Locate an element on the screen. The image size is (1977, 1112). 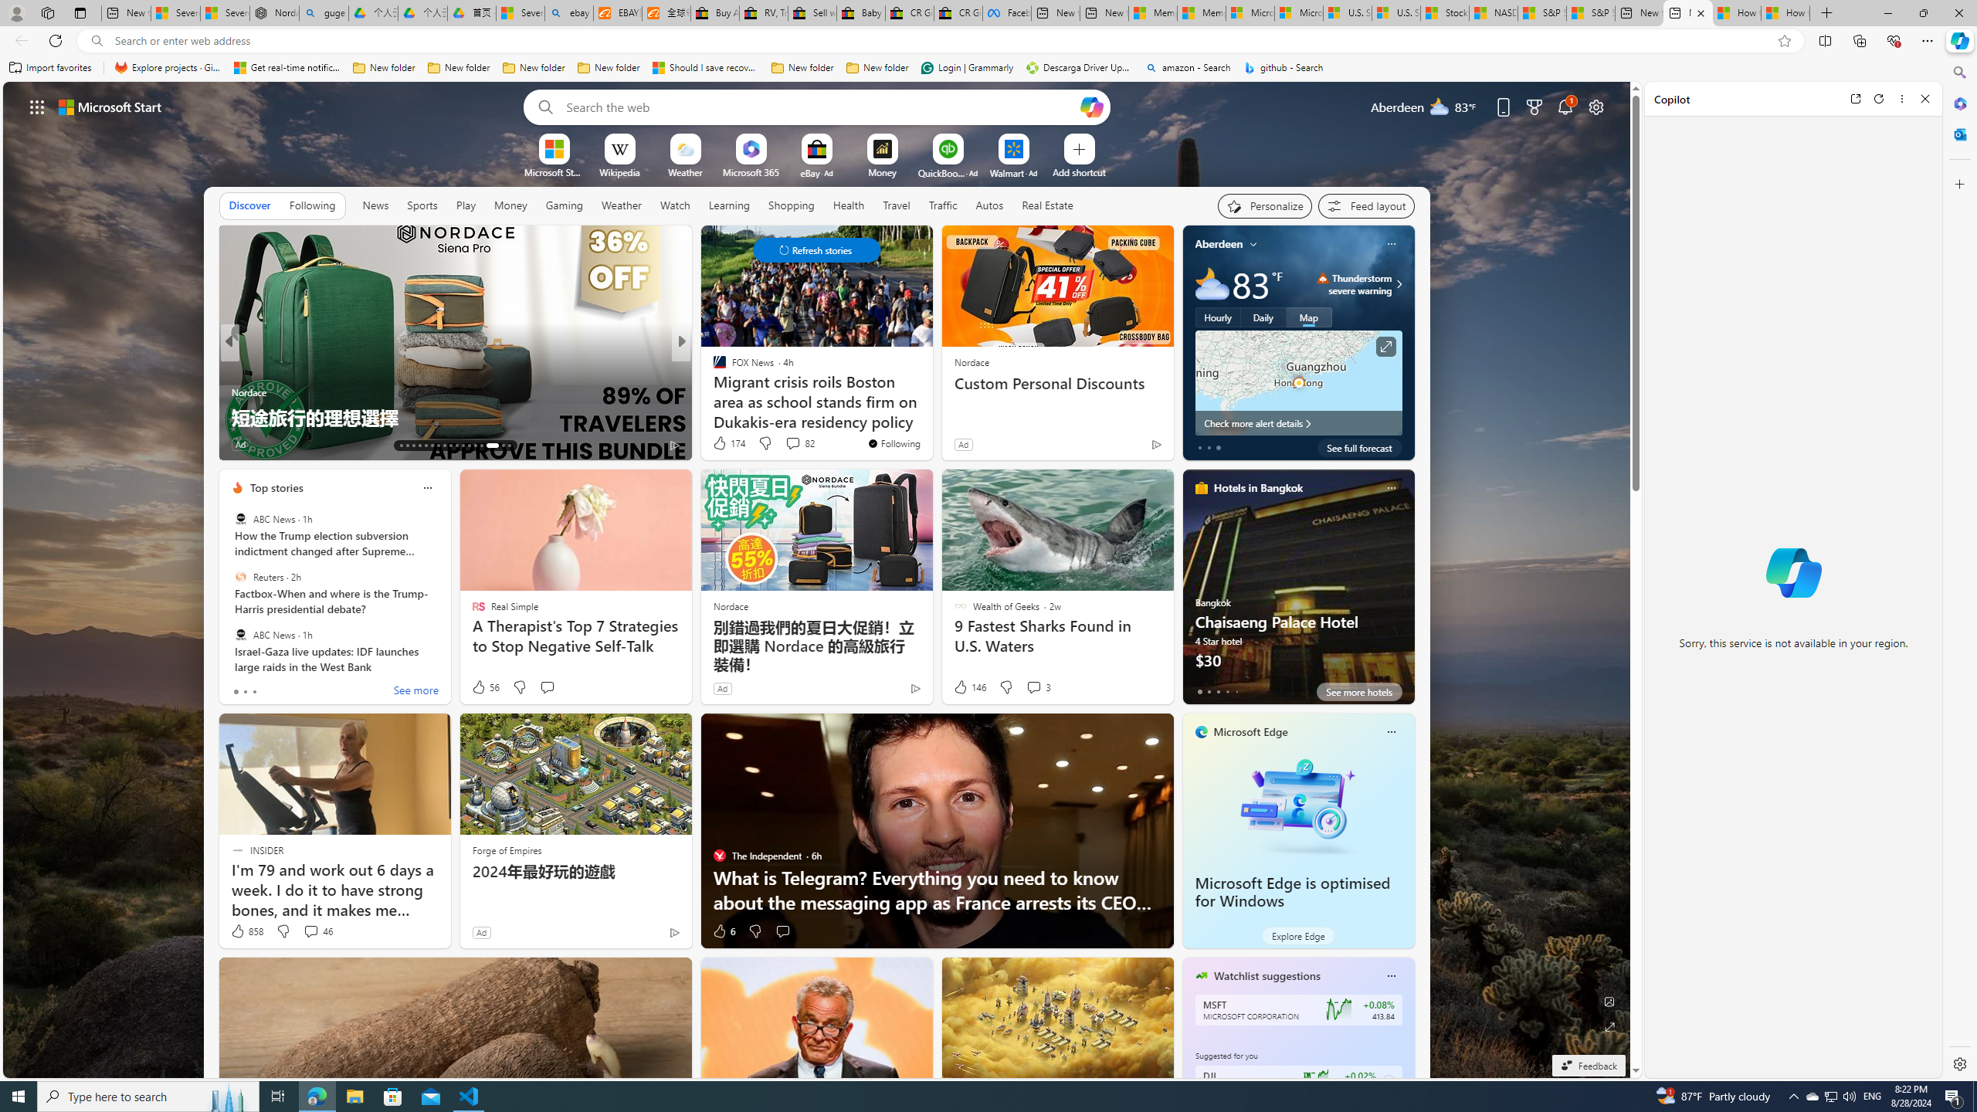
Check more alert details is located at coordinates (1297, 423).